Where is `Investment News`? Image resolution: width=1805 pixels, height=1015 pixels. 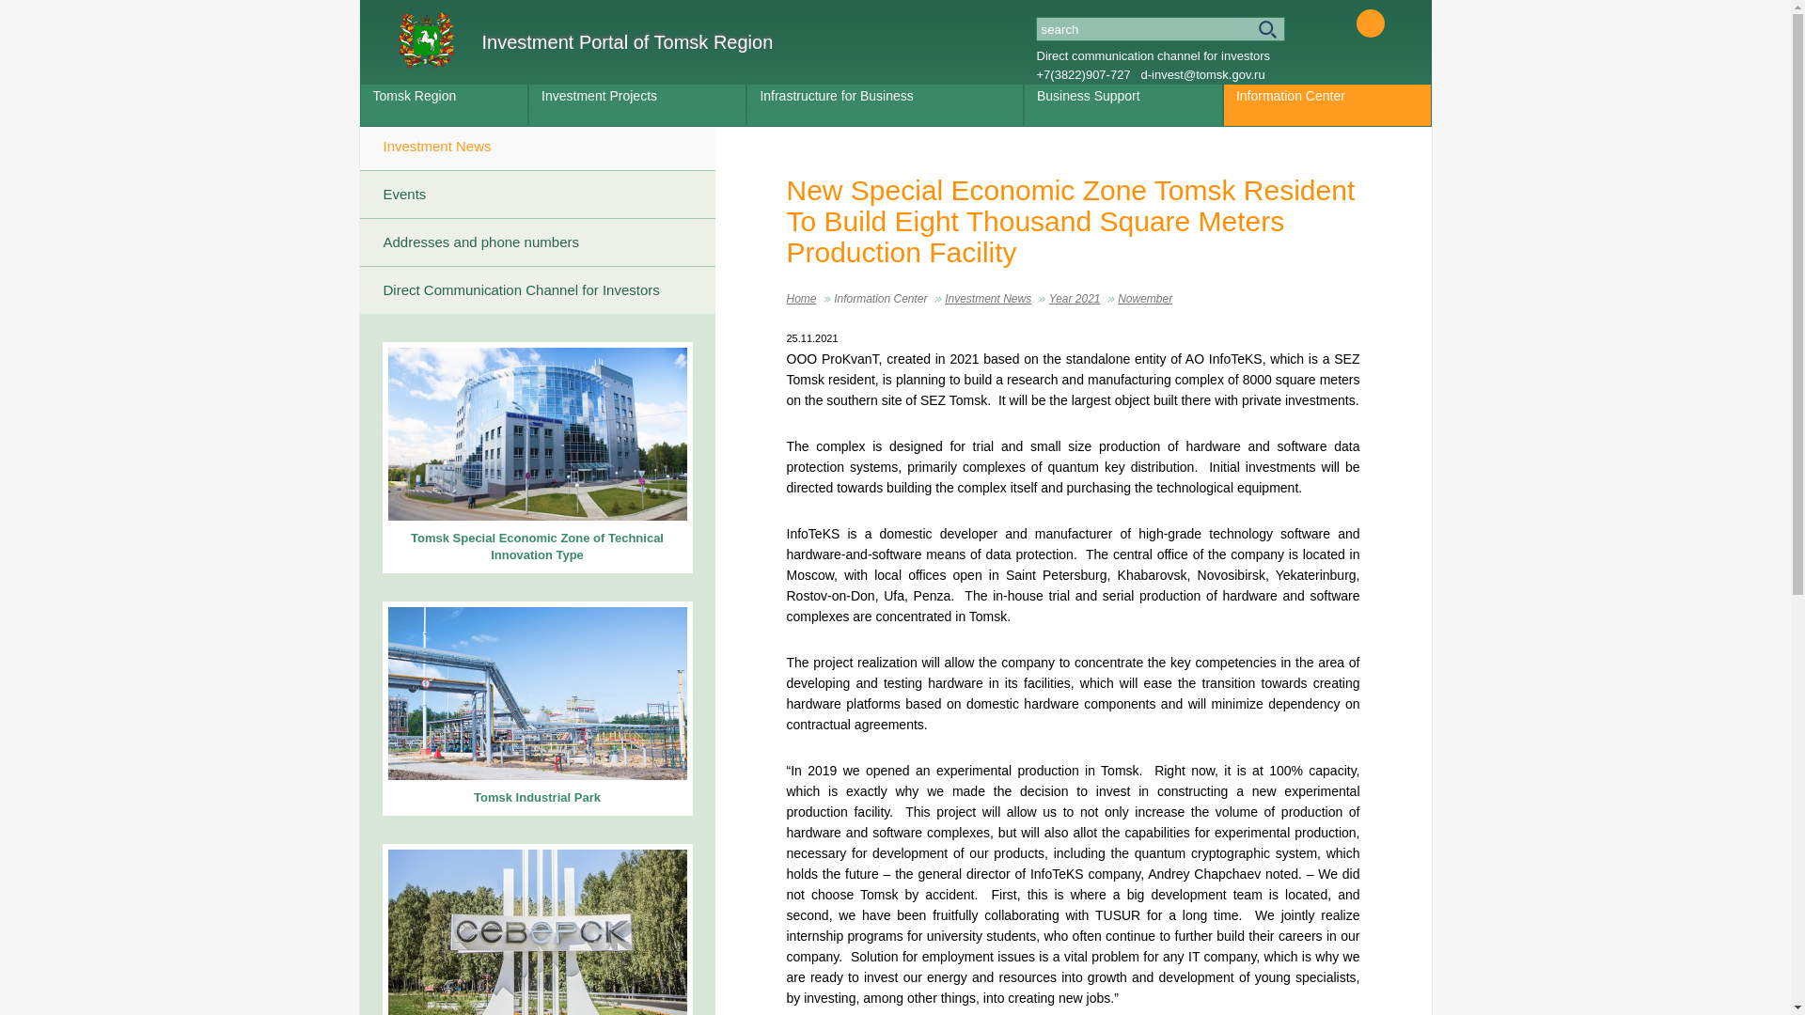 Investment News is located at coordinates (537, 147).